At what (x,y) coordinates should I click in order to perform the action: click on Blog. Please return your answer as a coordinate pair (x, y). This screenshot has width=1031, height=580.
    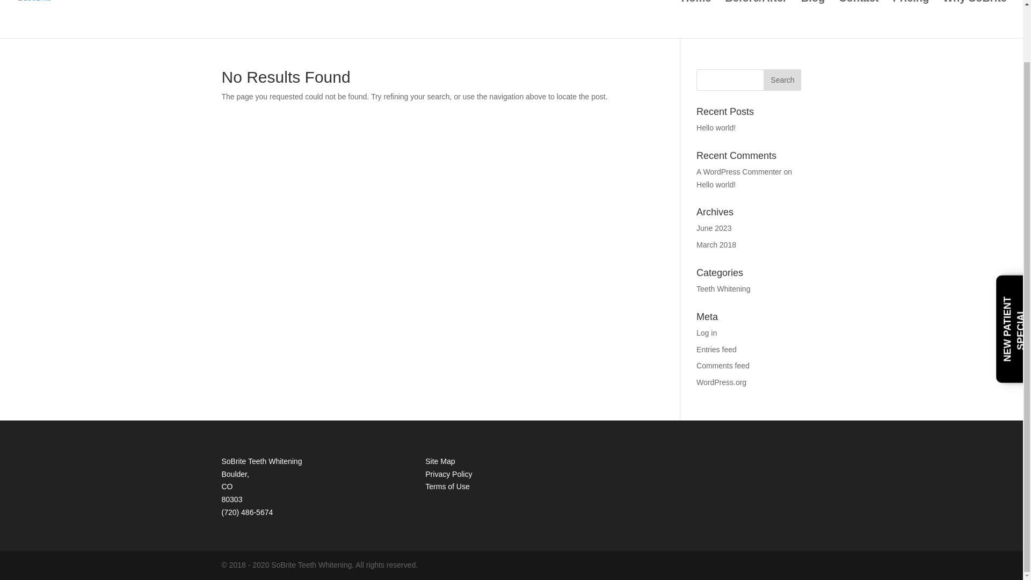
    Looking at the image, I should click on (813, 19).